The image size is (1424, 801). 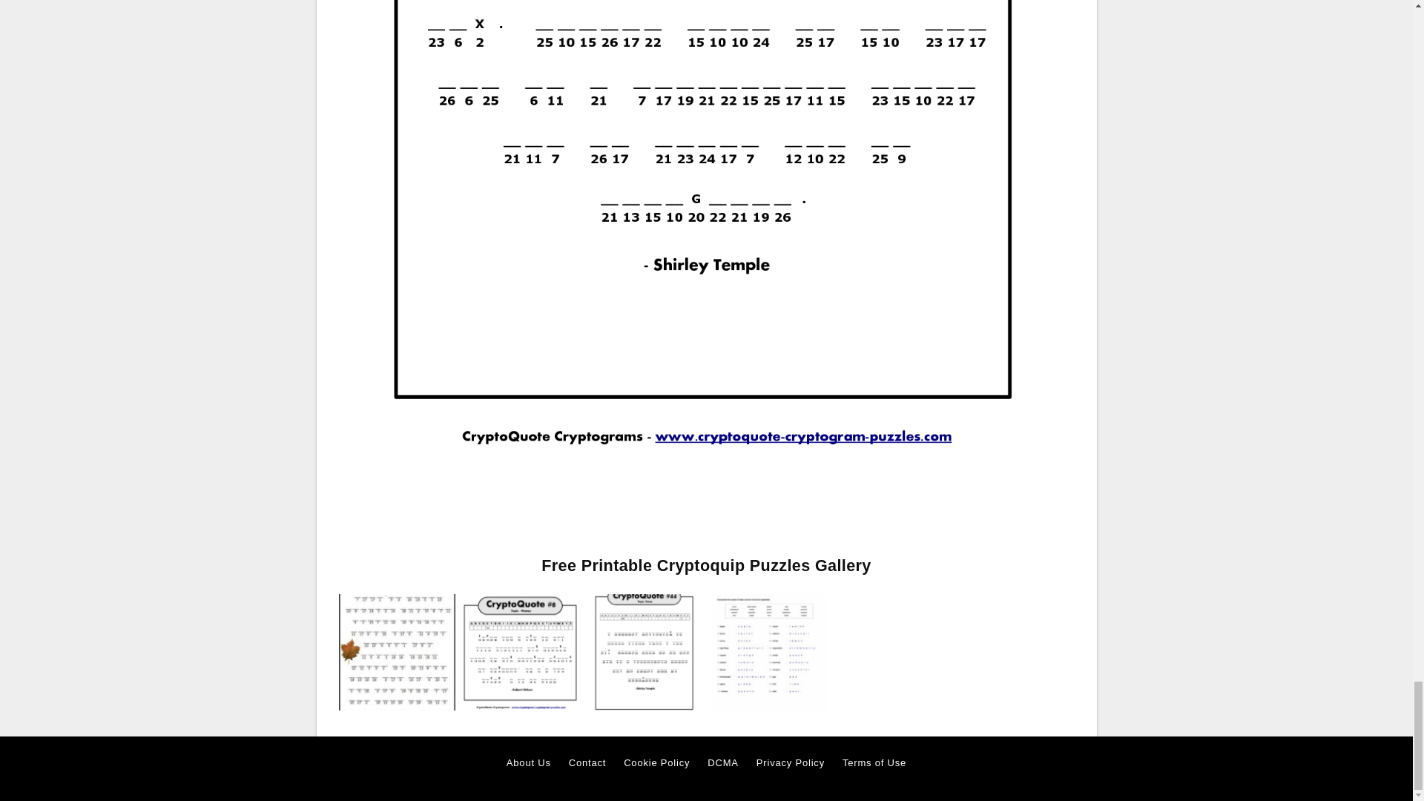 I want to click on Privacy Policy, so click(x=790, y=763).